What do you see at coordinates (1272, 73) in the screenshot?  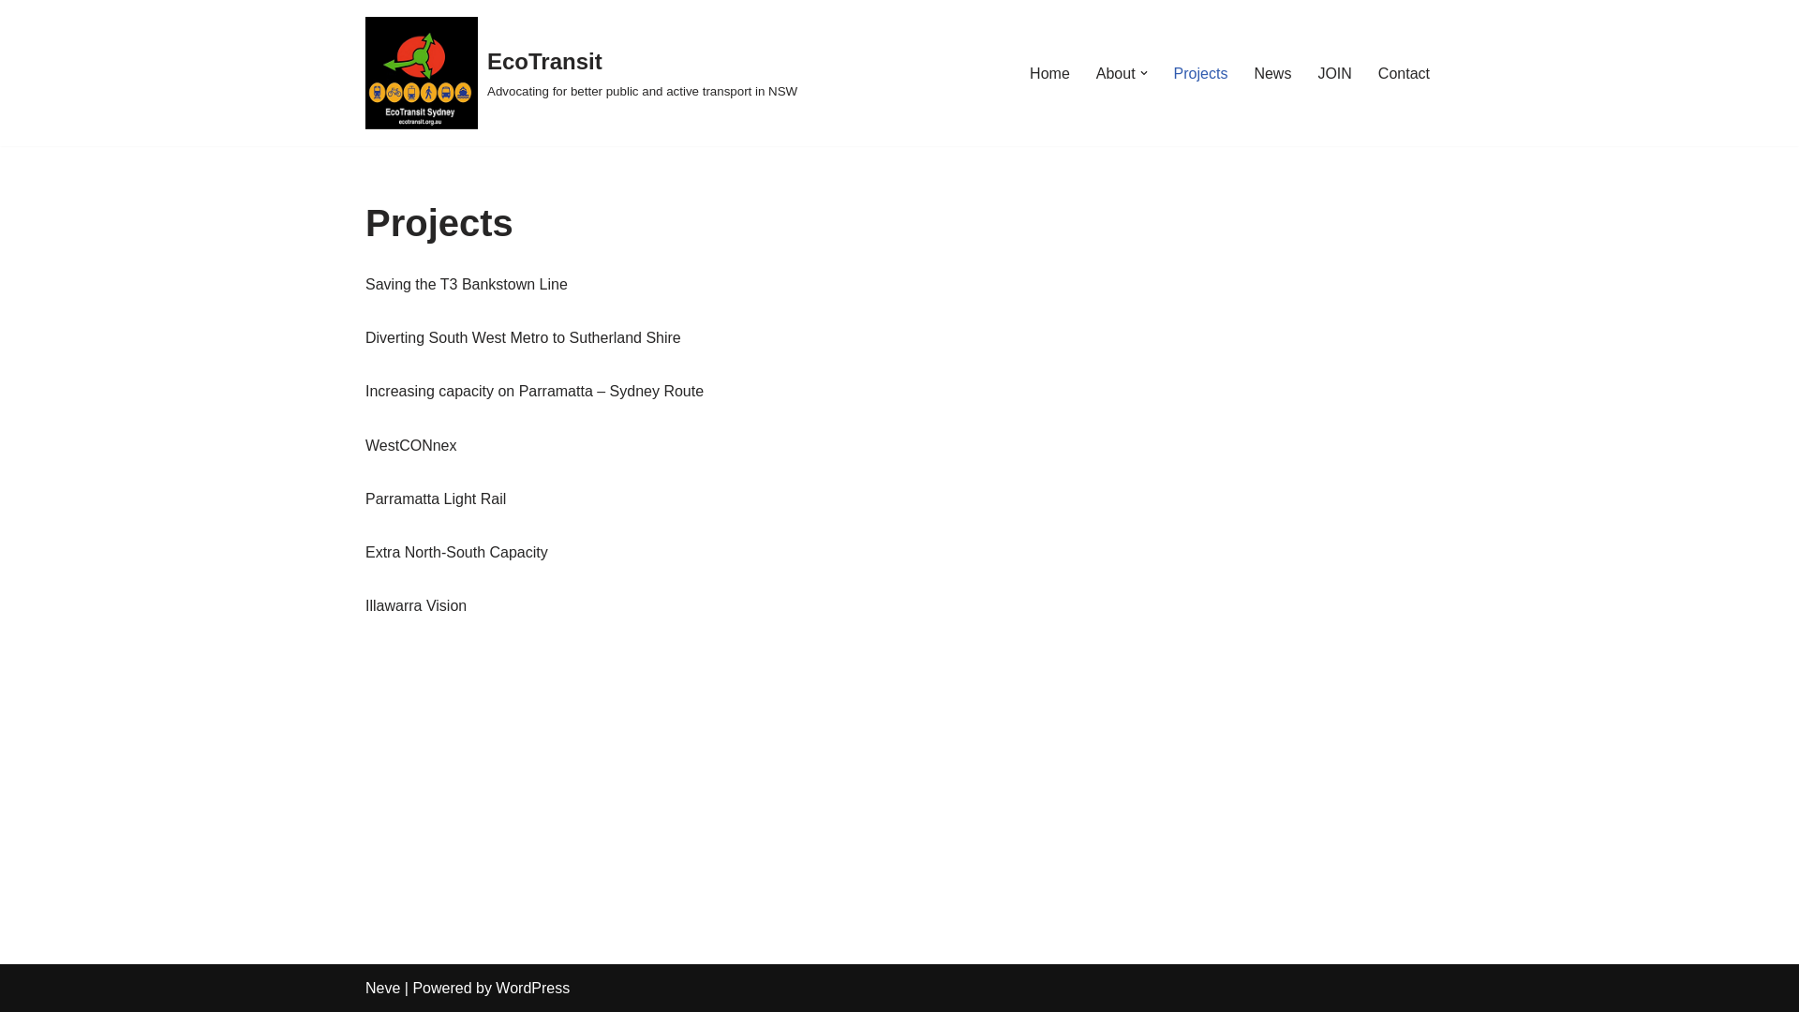 I see `News` at bounding box center [1272, 73].